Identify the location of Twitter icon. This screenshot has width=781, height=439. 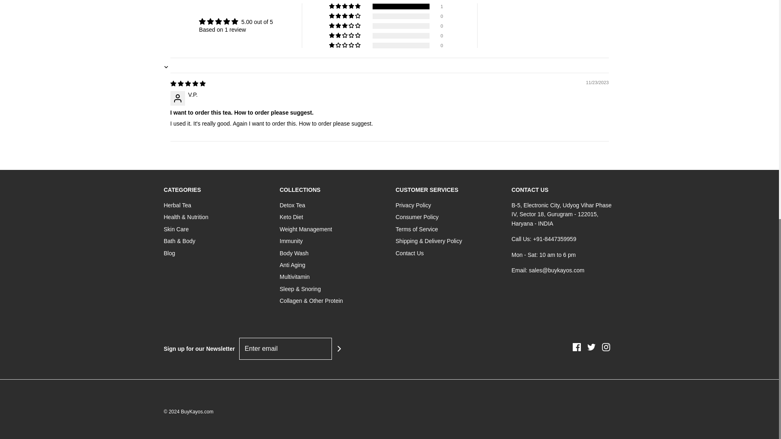
(591, 347).